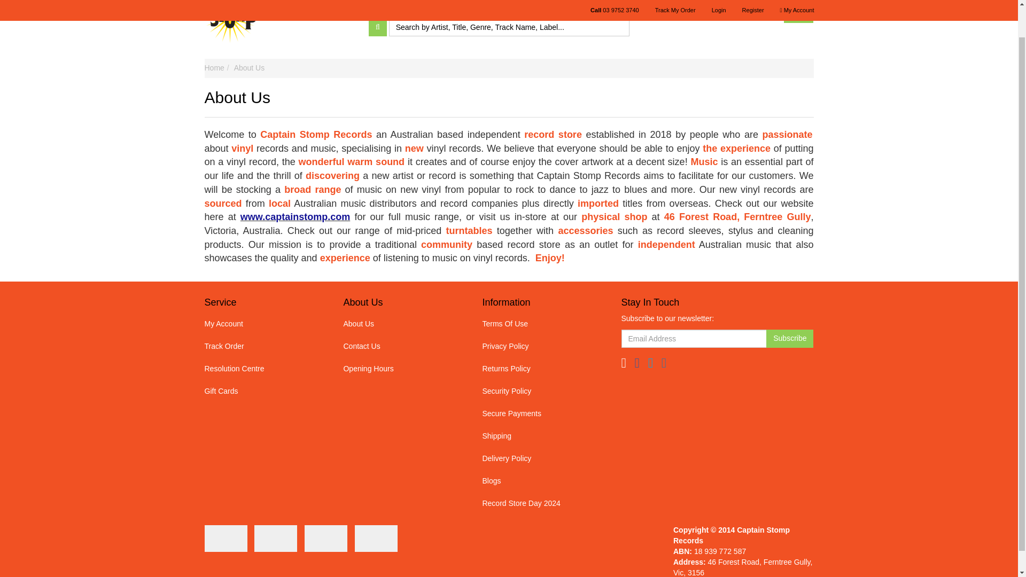 The width and height of the screenshot is (1026, 577). What do you see at coordinates (562, 6) in the screenshot?
I see `Contact Us` at bounding box center [562, 6].